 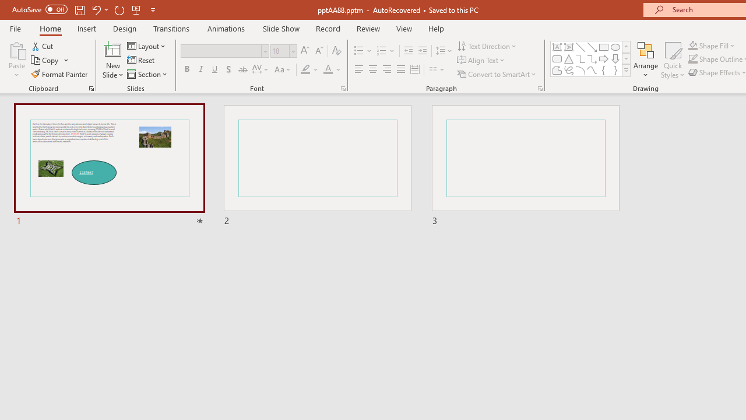 I want to click on Arrow: Right, so click(x=604, y=58).